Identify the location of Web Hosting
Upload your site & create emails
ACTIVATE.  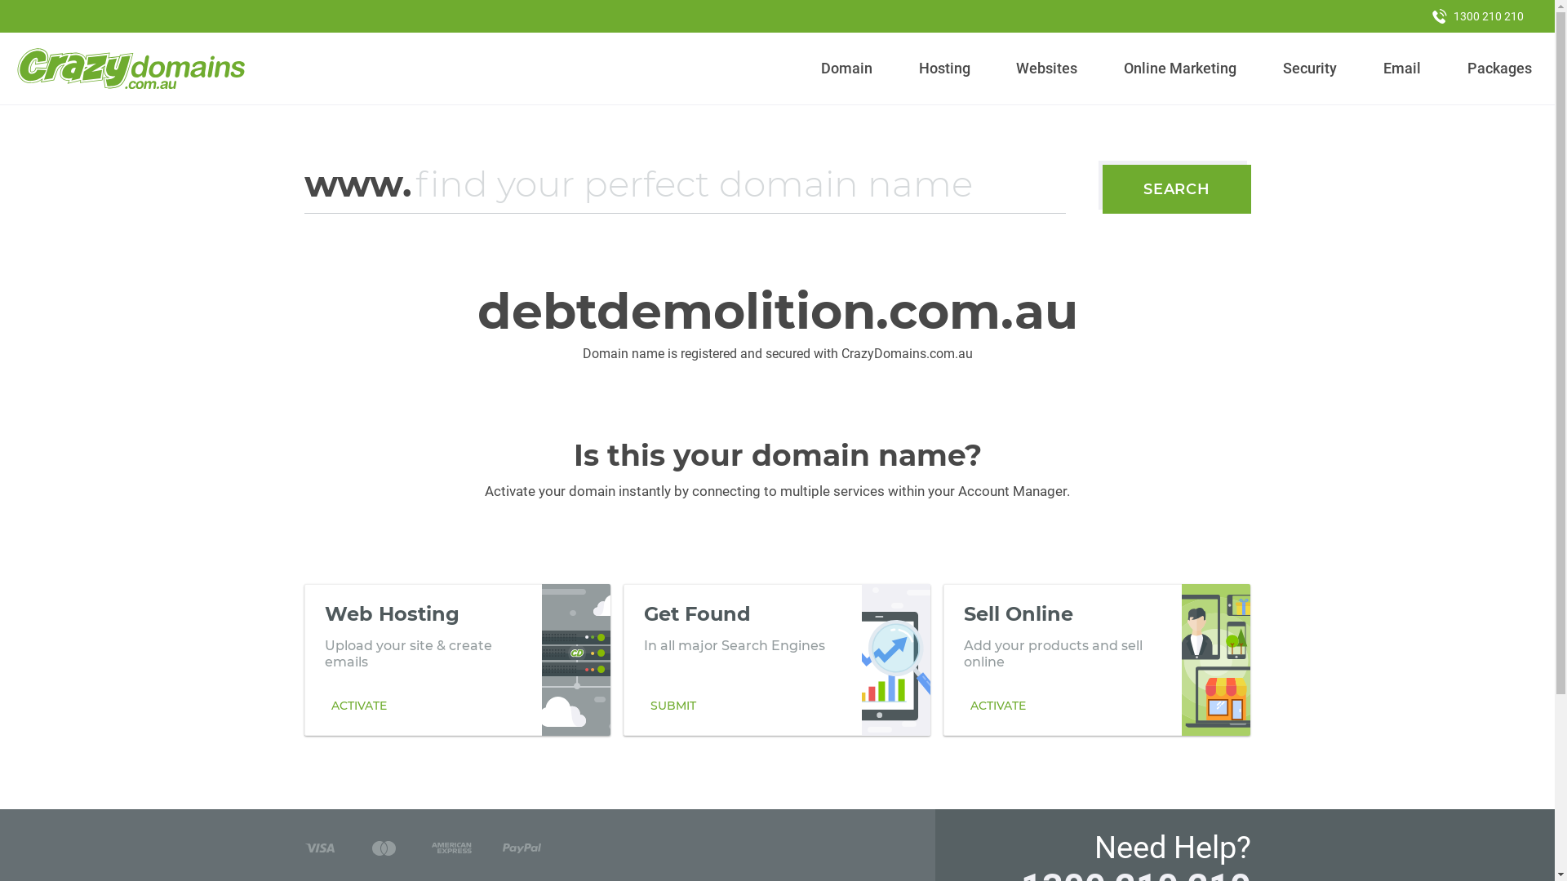
(457, 660).